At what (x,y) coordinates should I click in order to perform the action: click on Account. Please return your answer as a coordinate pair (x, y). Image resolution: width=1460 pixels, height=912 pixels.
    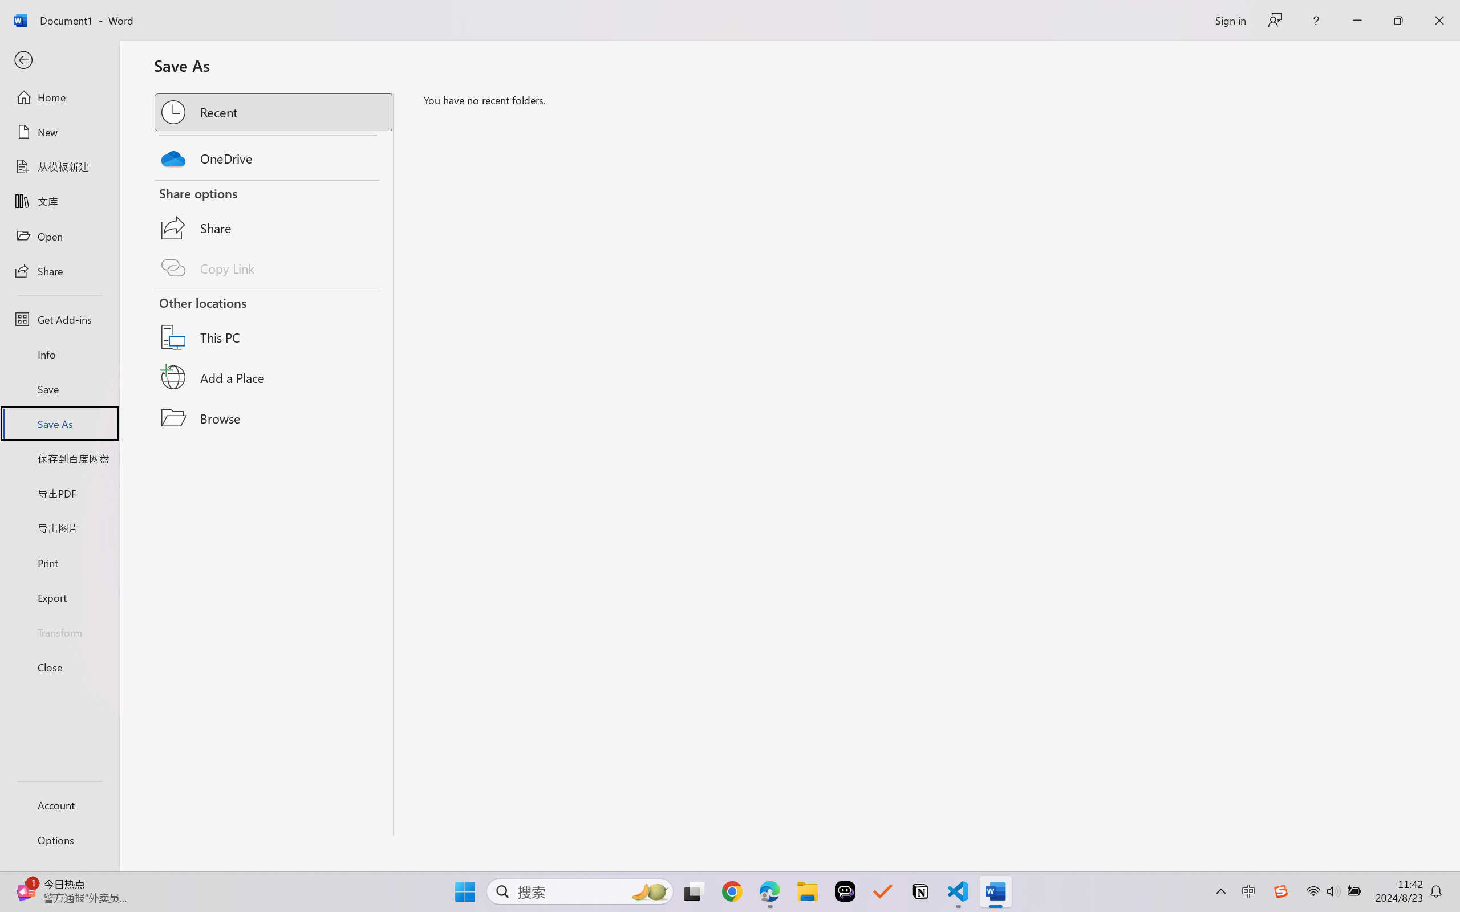
    Looking at the image, I should click on (59, 805).